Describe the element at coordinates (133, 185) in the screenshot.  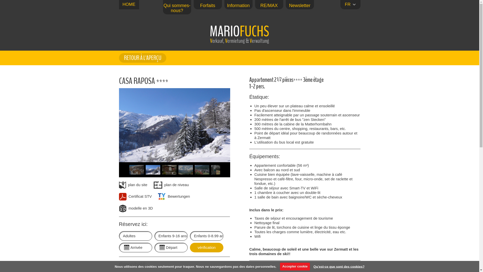
I see `  plan du site` at that location.